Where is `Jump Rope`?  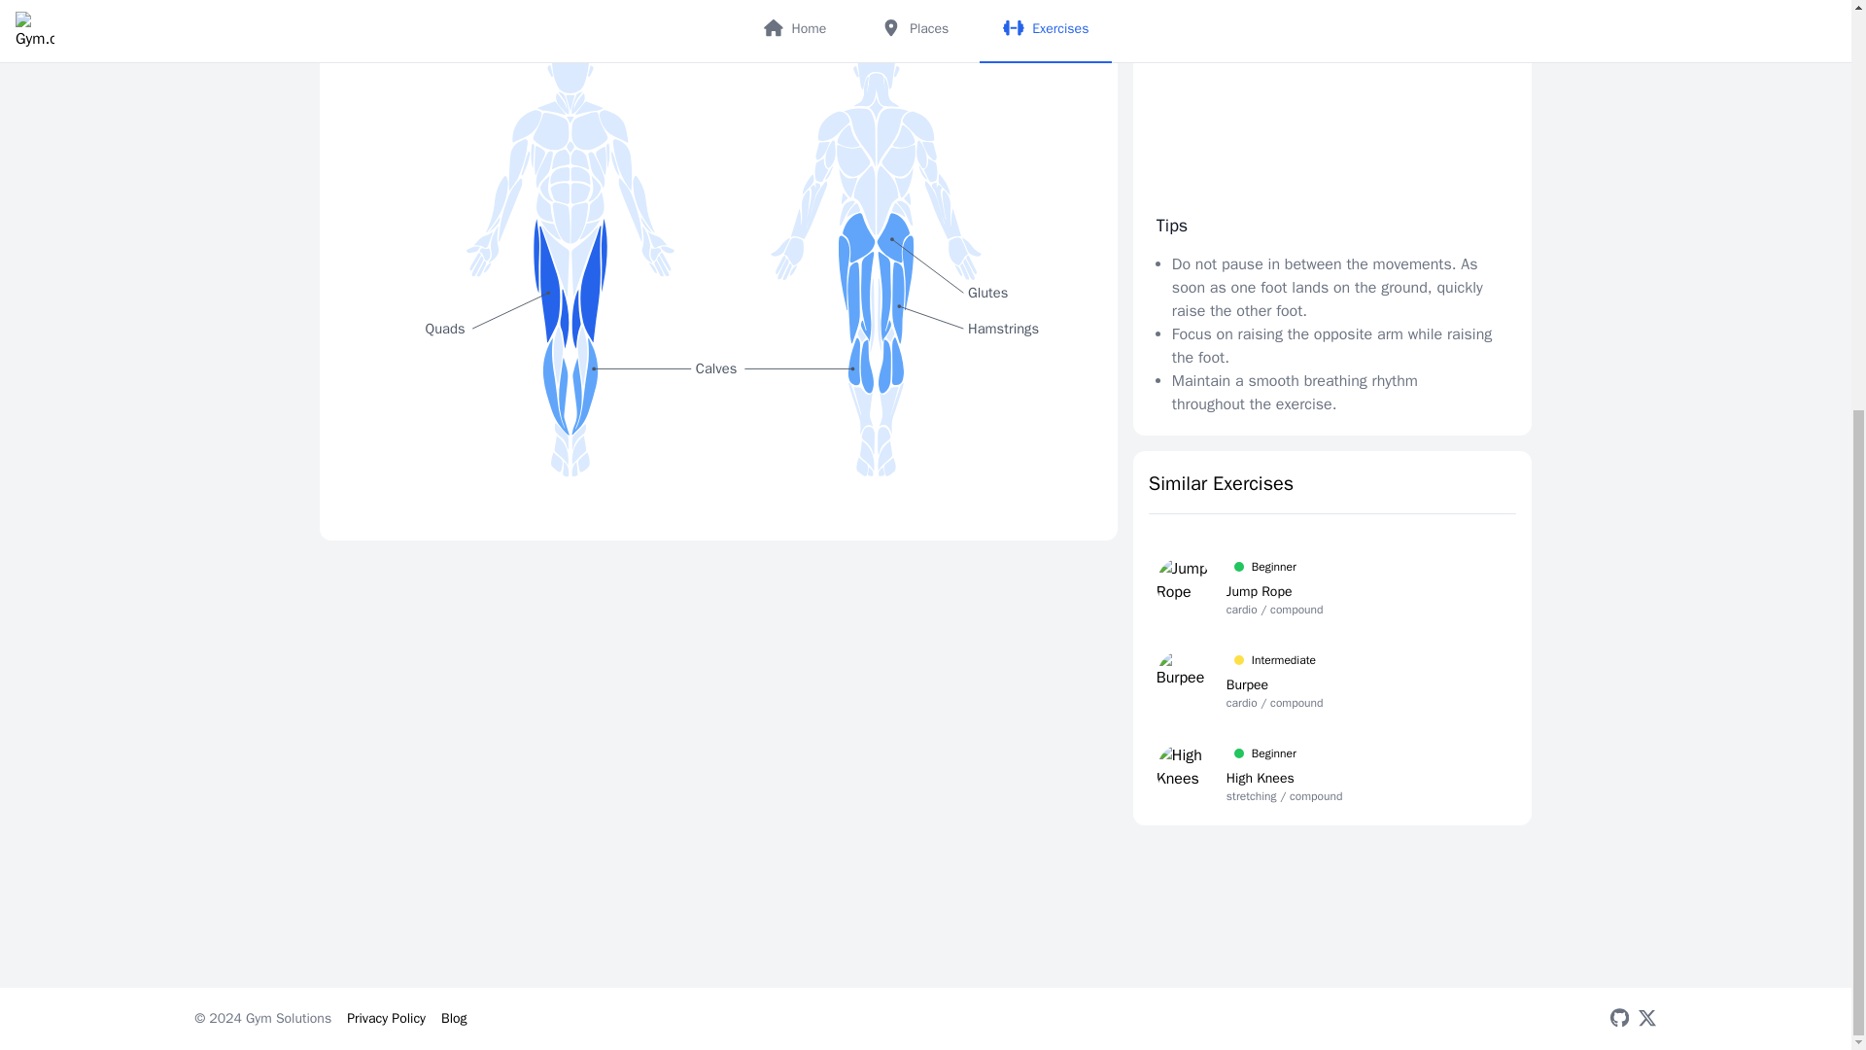
Jump Rope is located at coordinates (386, 1018).